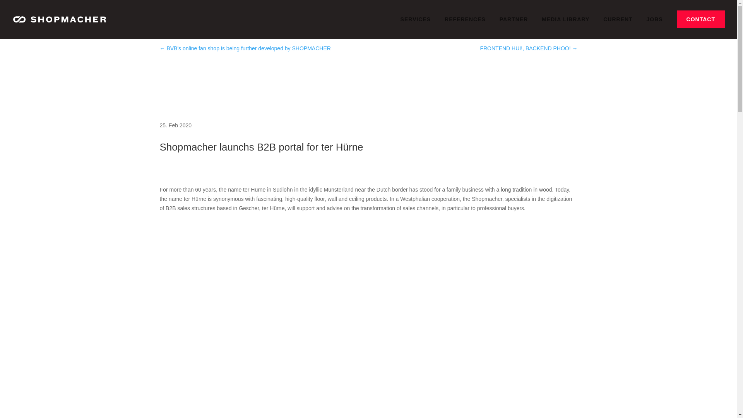  I want to click on REFERENCES, so click(465, 26).